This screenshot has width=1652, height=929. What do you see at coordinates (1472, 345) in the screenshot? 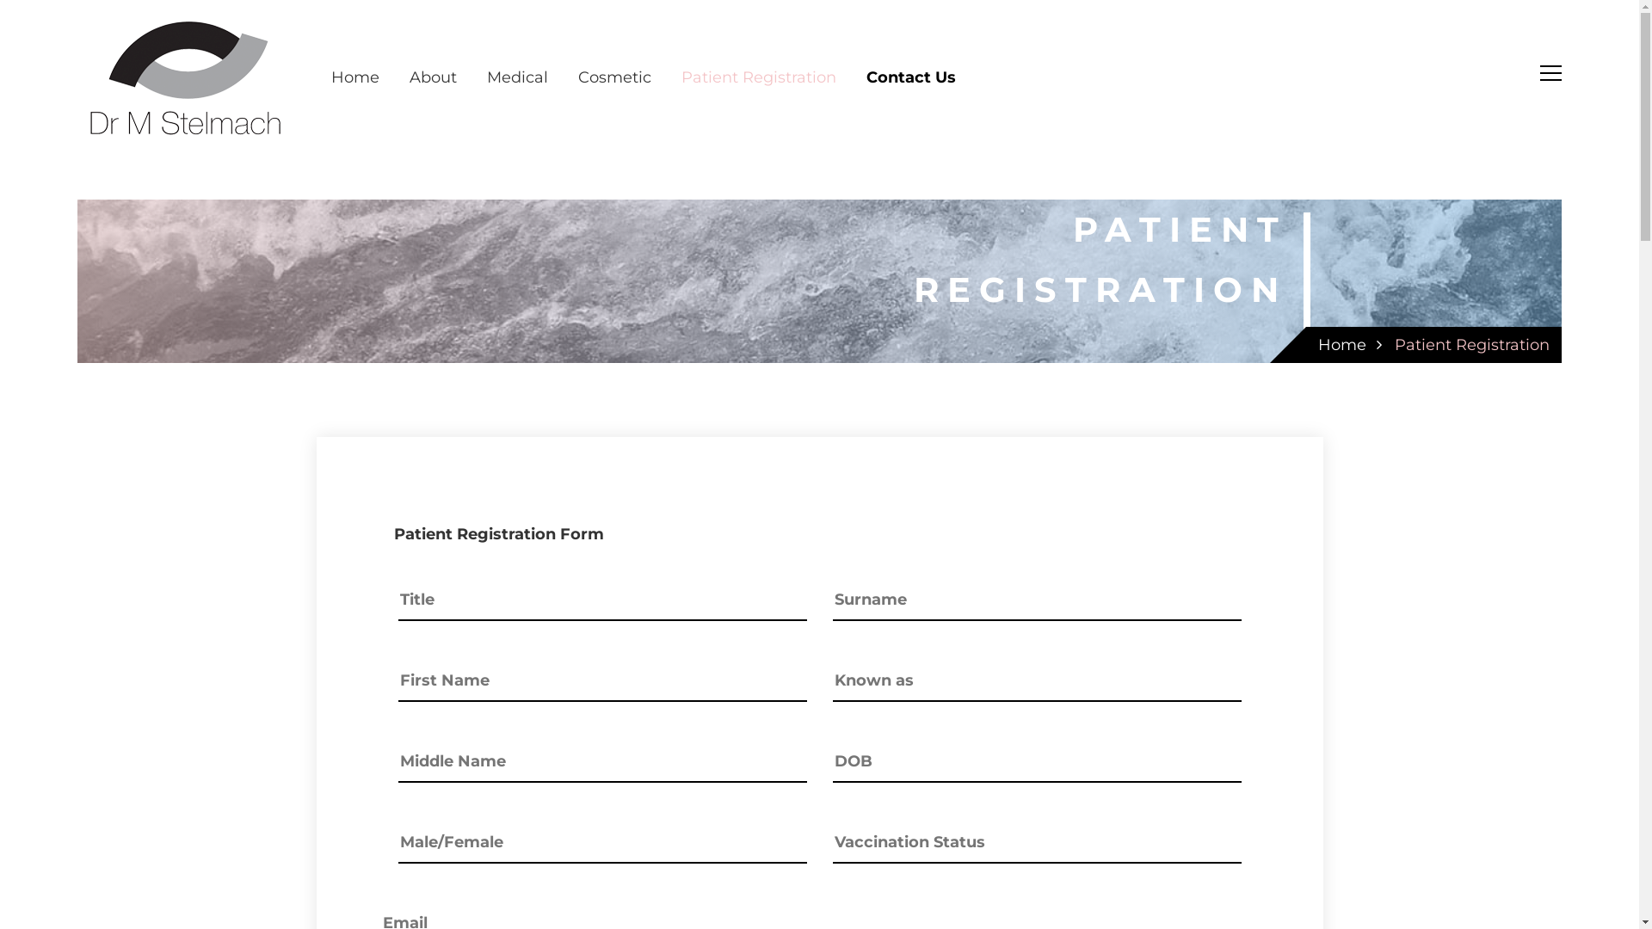
I see `Patient Registration` at bounding box center [1472, 345].